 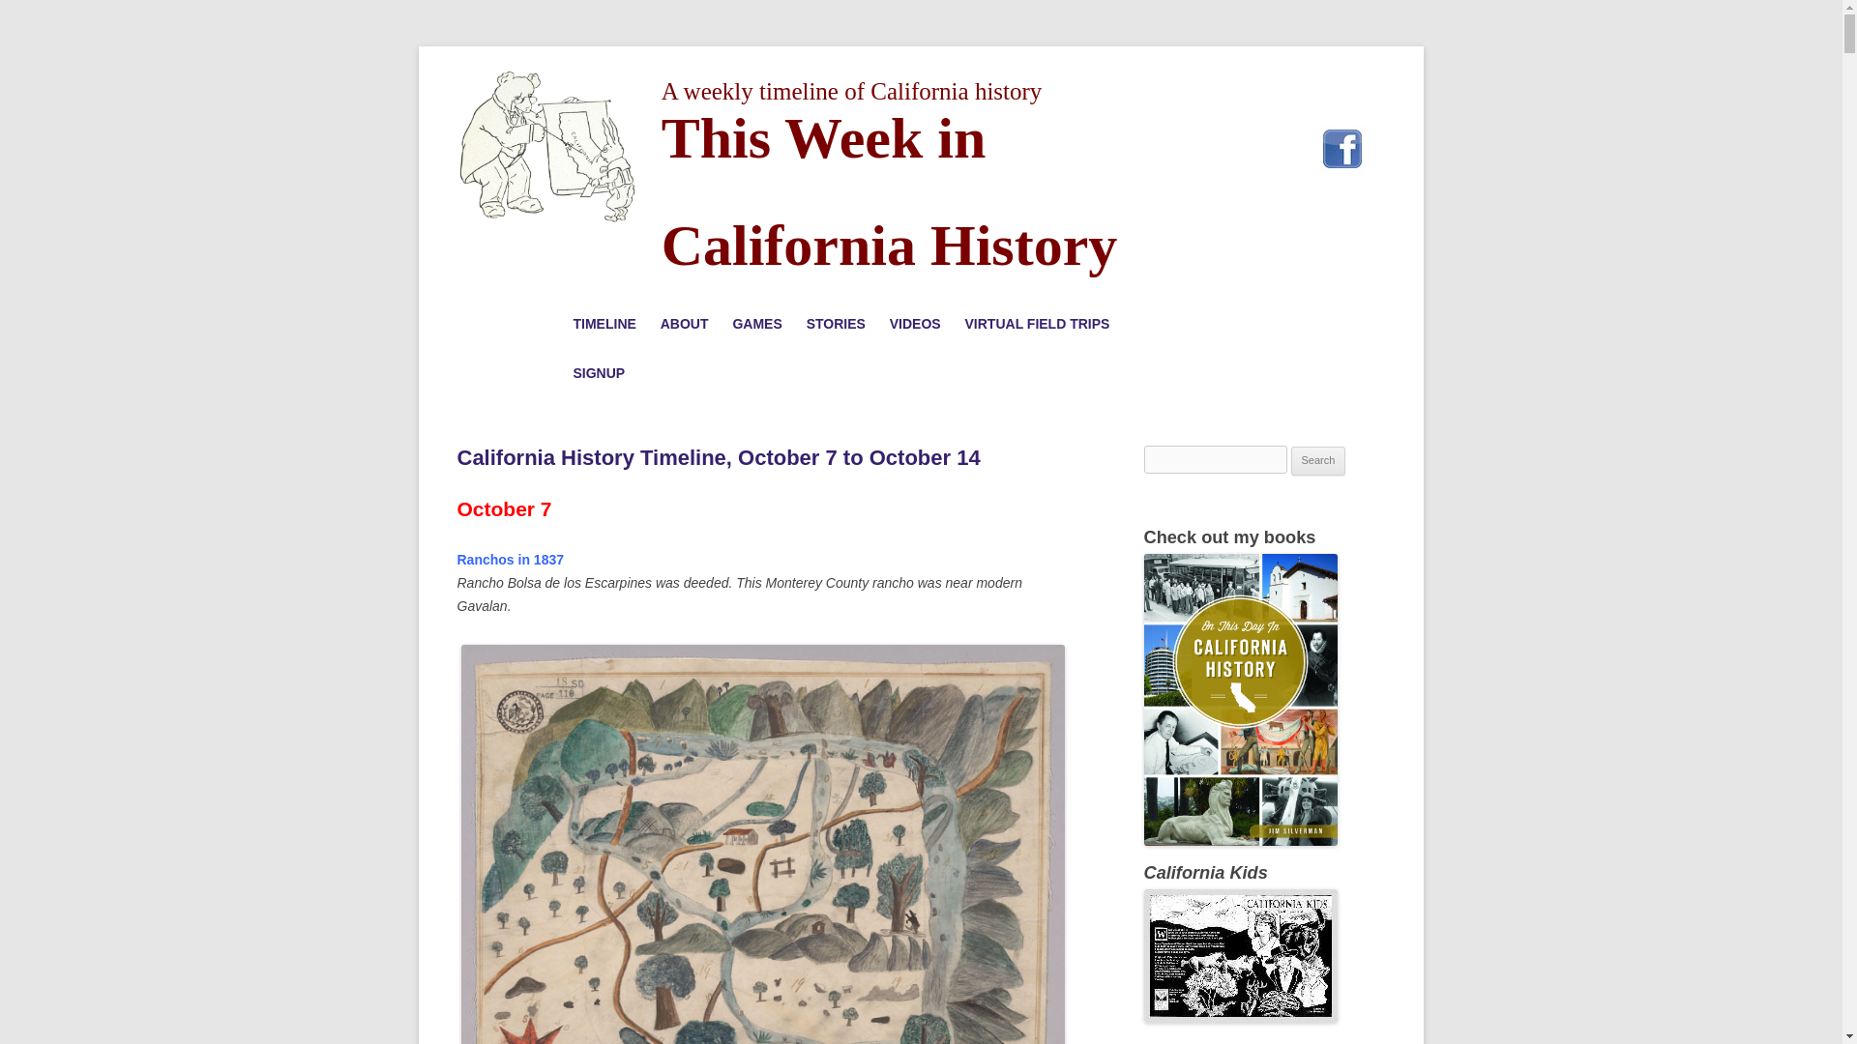 I want to click on SIGNUP, so click(x=598, y=373).